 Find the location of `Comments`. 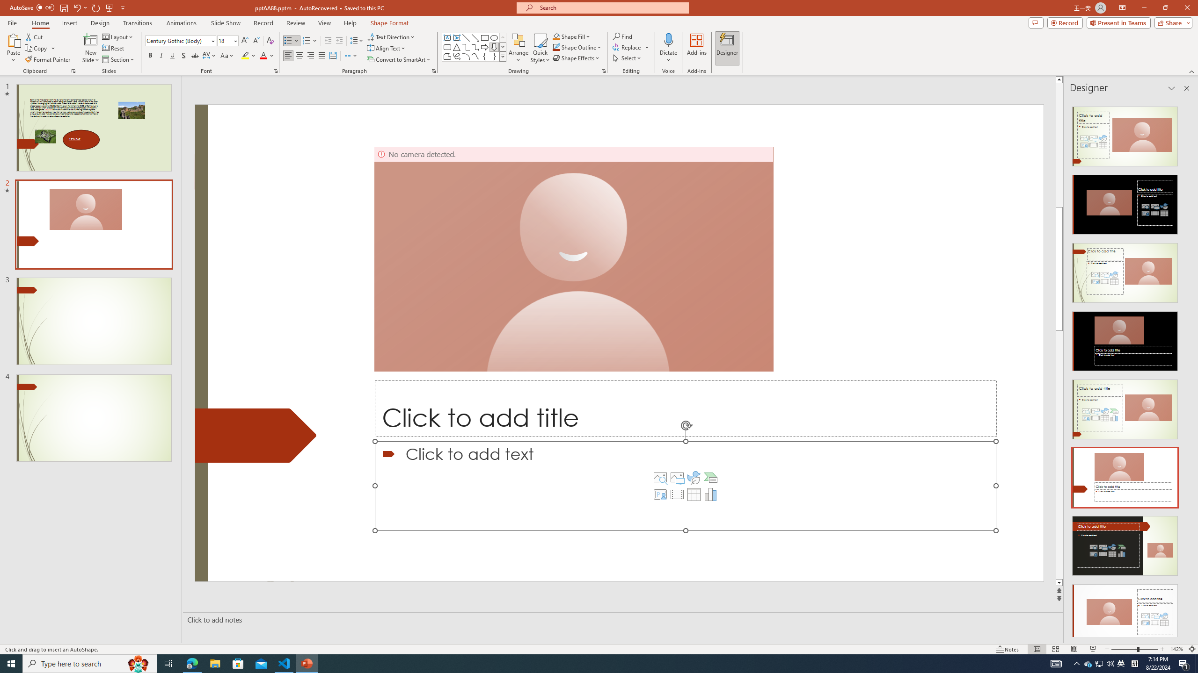

Comments is located at coordinates (1036, 22).